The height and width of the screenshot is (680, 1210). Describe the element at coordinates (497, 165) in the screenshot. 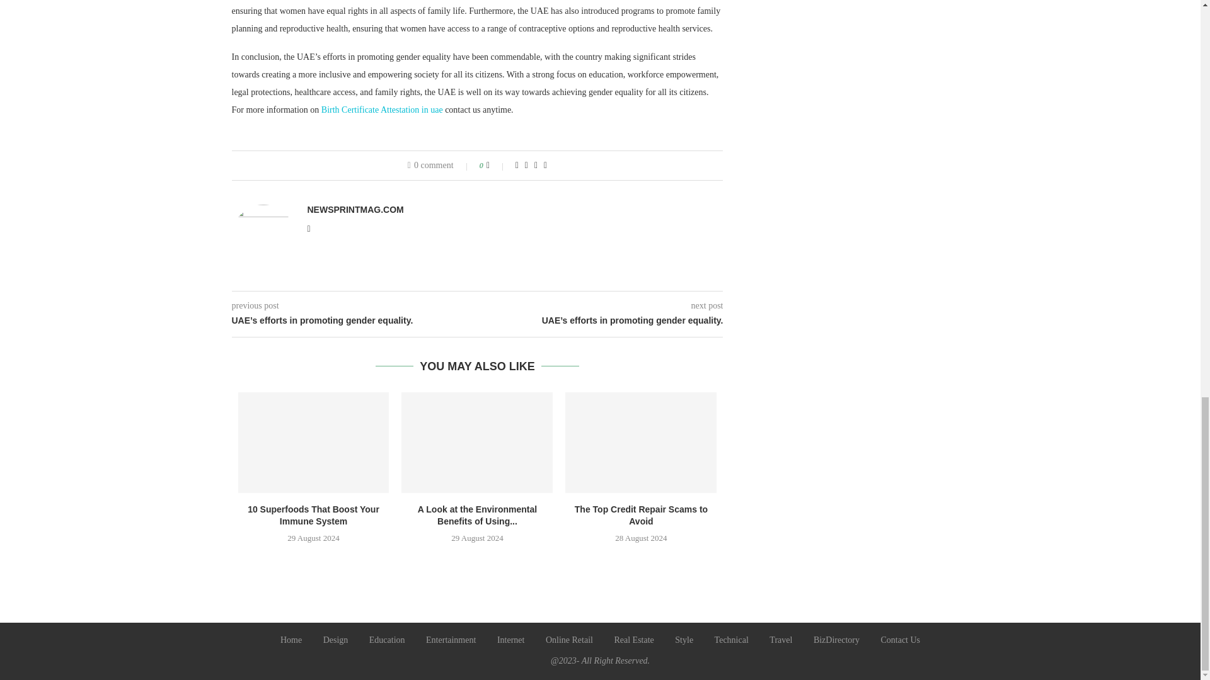

I see `Like` at that location.